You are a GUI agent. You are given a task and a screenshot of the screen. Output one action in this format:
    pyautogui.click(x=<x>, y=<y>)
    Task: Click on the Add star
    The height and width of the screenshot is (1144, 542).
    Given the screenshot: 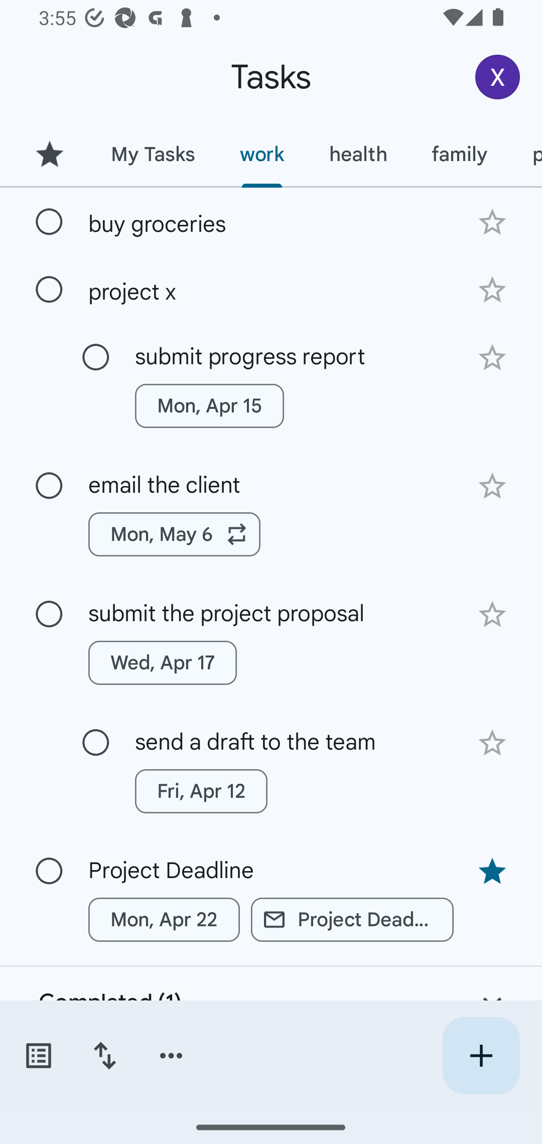 What is the action you would take?
    pyautogui.click(x=492, y=358)
    